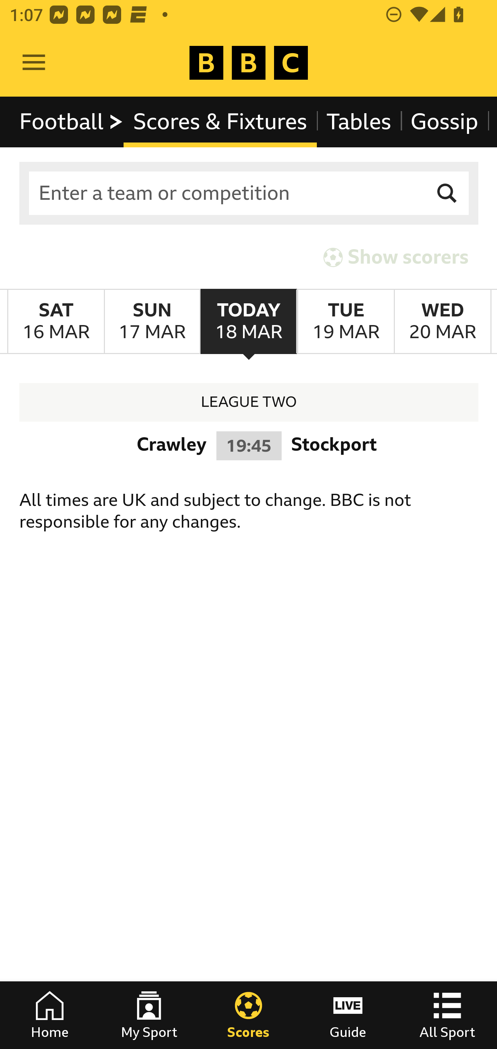 The width and height of the screenshot is (497, 1049). I want to click on Search, so click(447, 193).